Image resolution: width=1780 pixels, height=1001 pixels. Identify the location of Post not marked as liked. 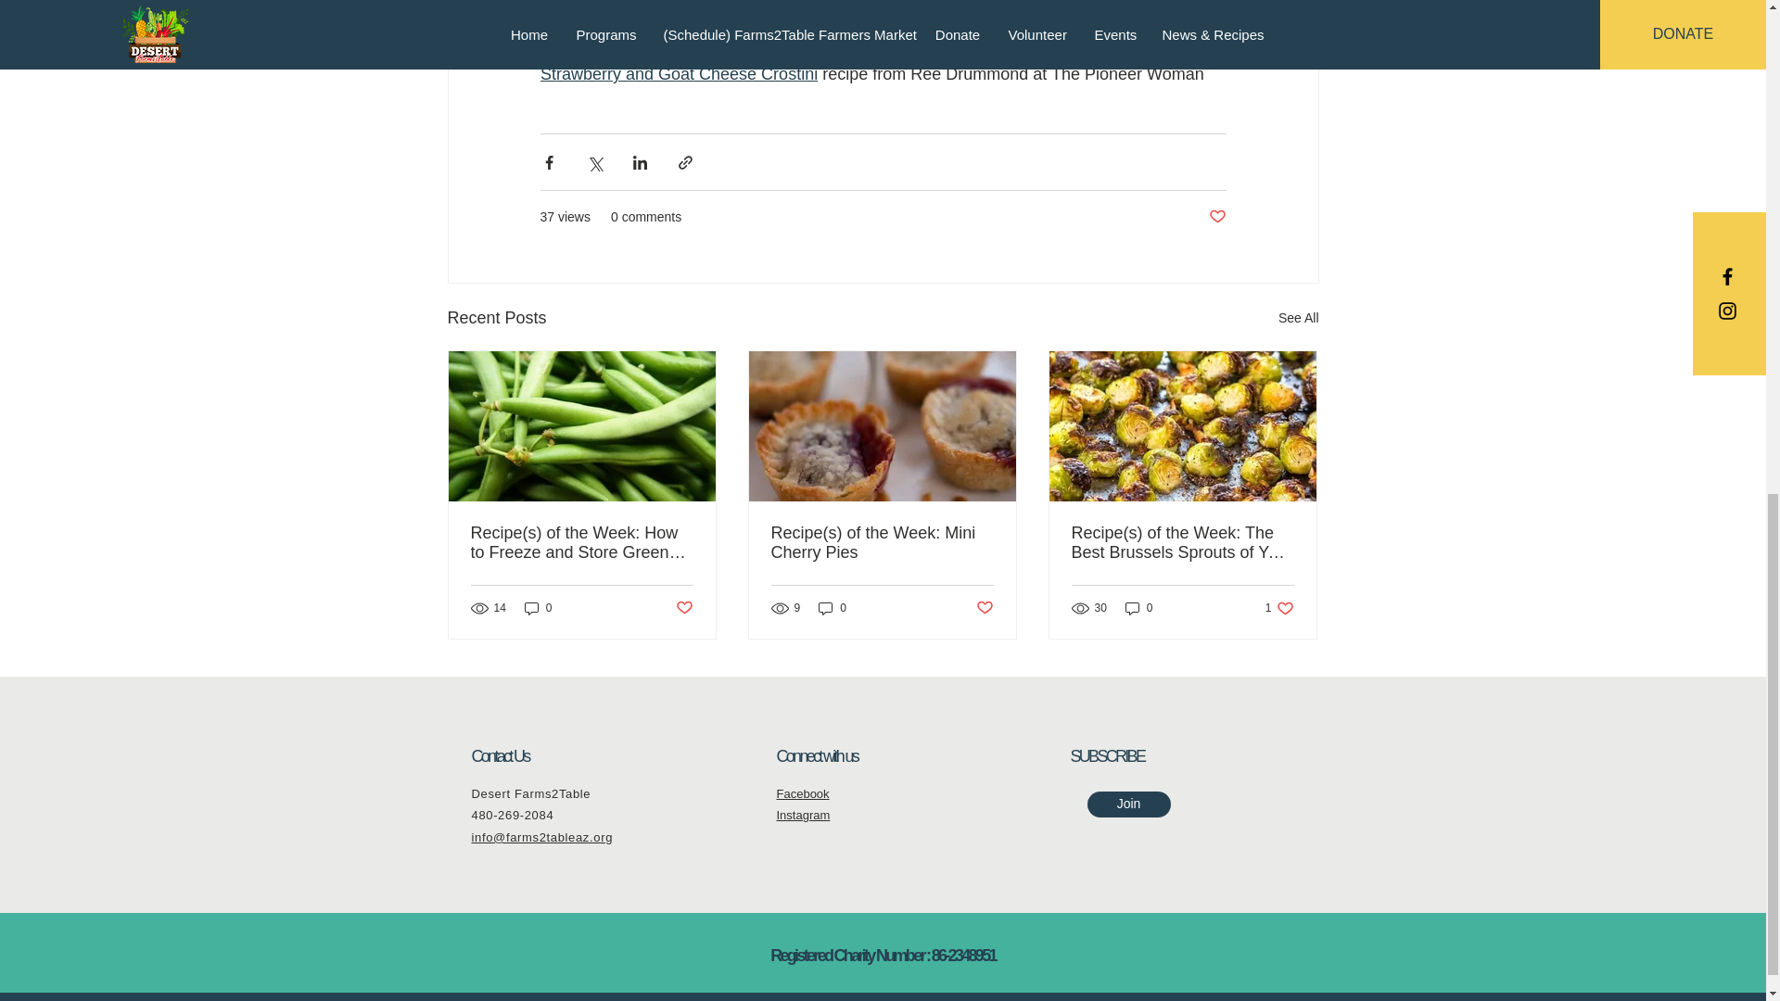
(1216, 217).